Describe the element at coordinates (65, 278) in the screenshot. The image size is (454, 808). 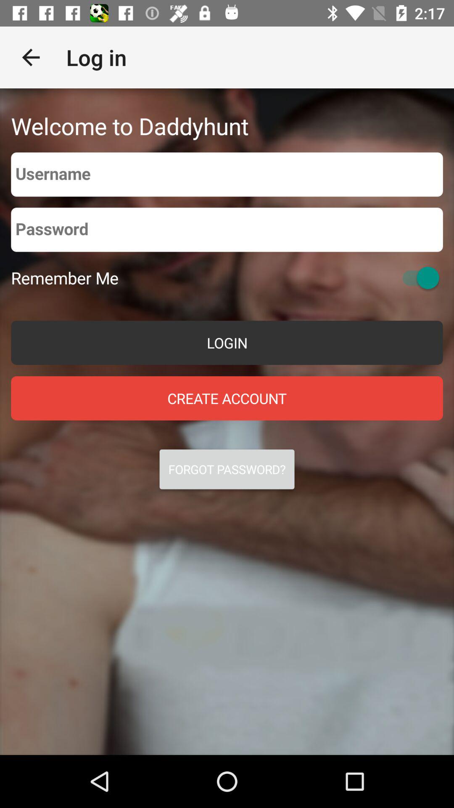
I see `swipe to remember me icon` at that location.